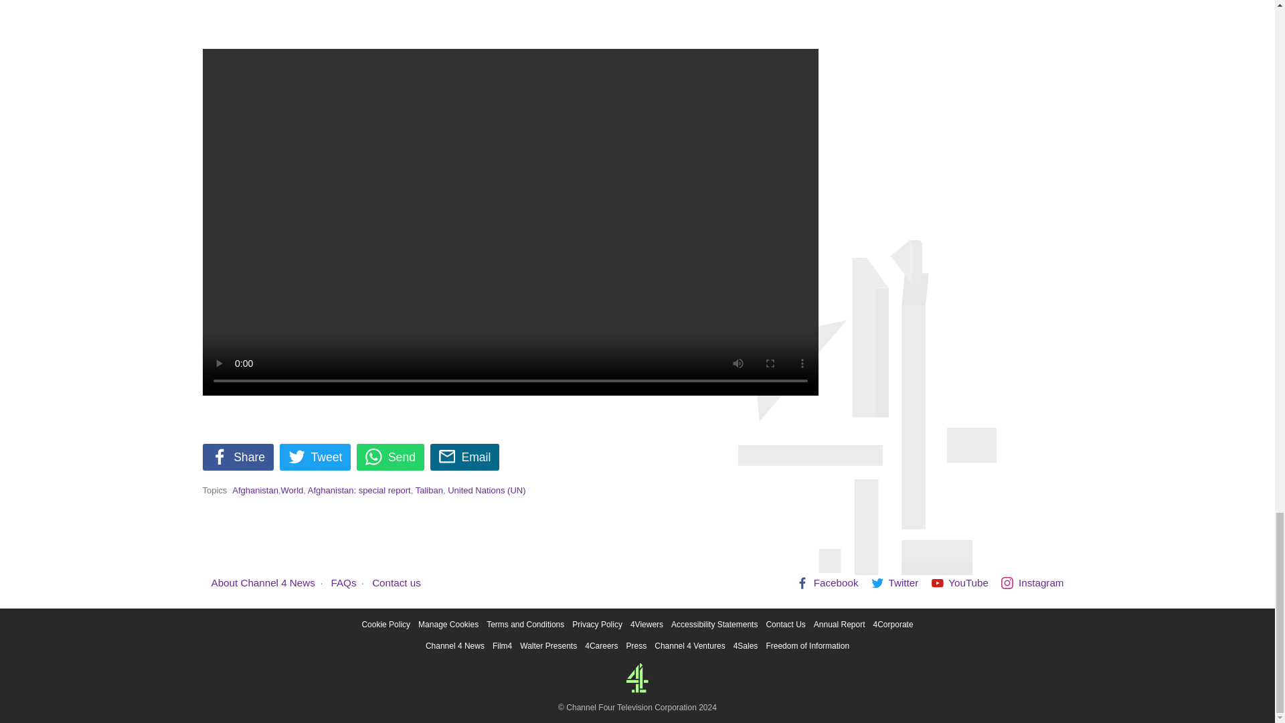 The width and height of the screenshot is (1285, 723). Describe the element at coordinates (237, 457) in the screenshot. I see `Share` at that location.